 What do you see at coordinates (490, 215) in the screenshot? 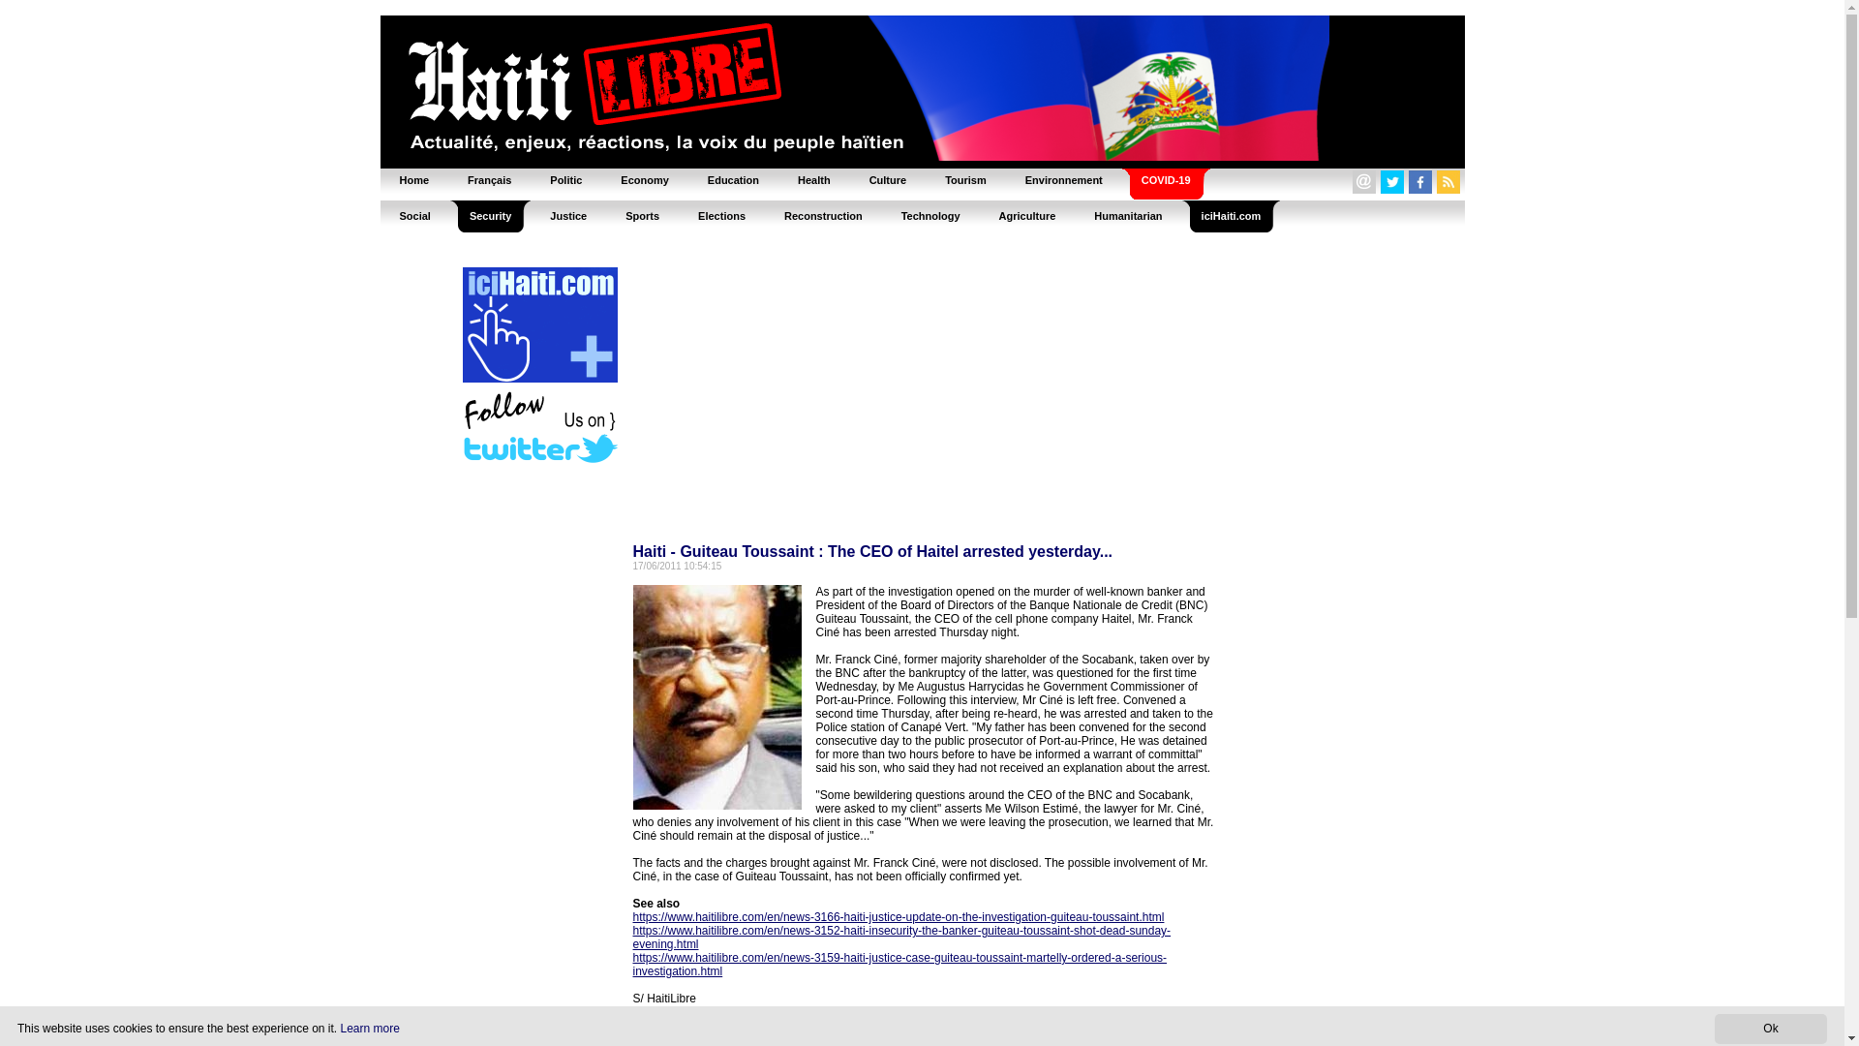
I see `Security` at bounding box center [490, 215].